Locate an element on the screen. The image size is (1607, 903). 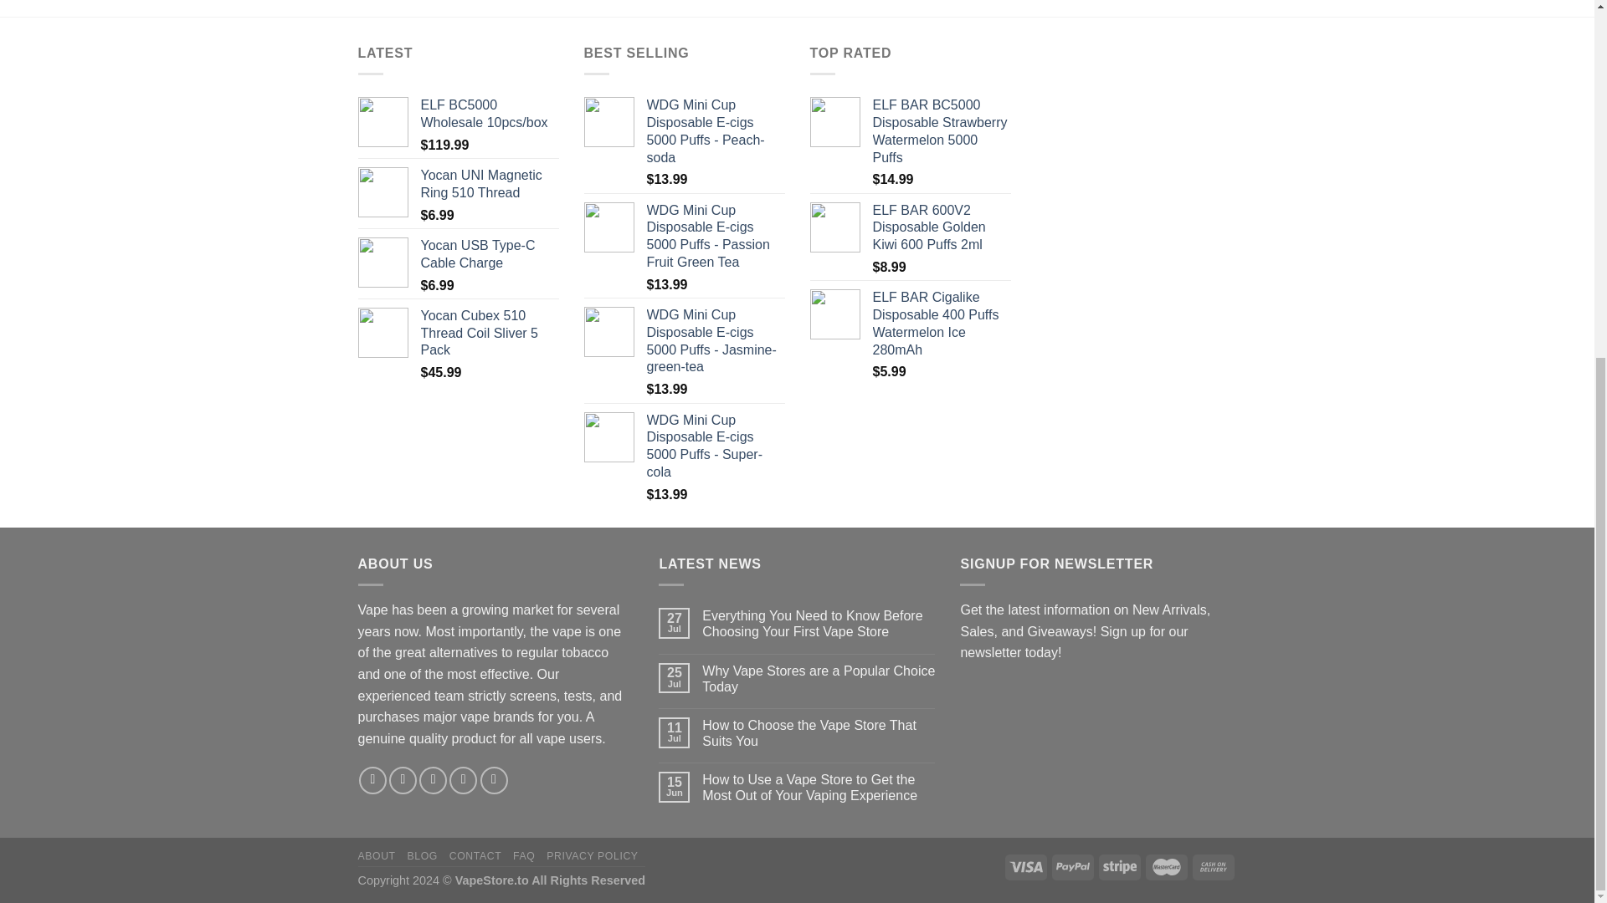
Why Vape Stores are a Popular Choice Today is located at coordinates (819, 678).